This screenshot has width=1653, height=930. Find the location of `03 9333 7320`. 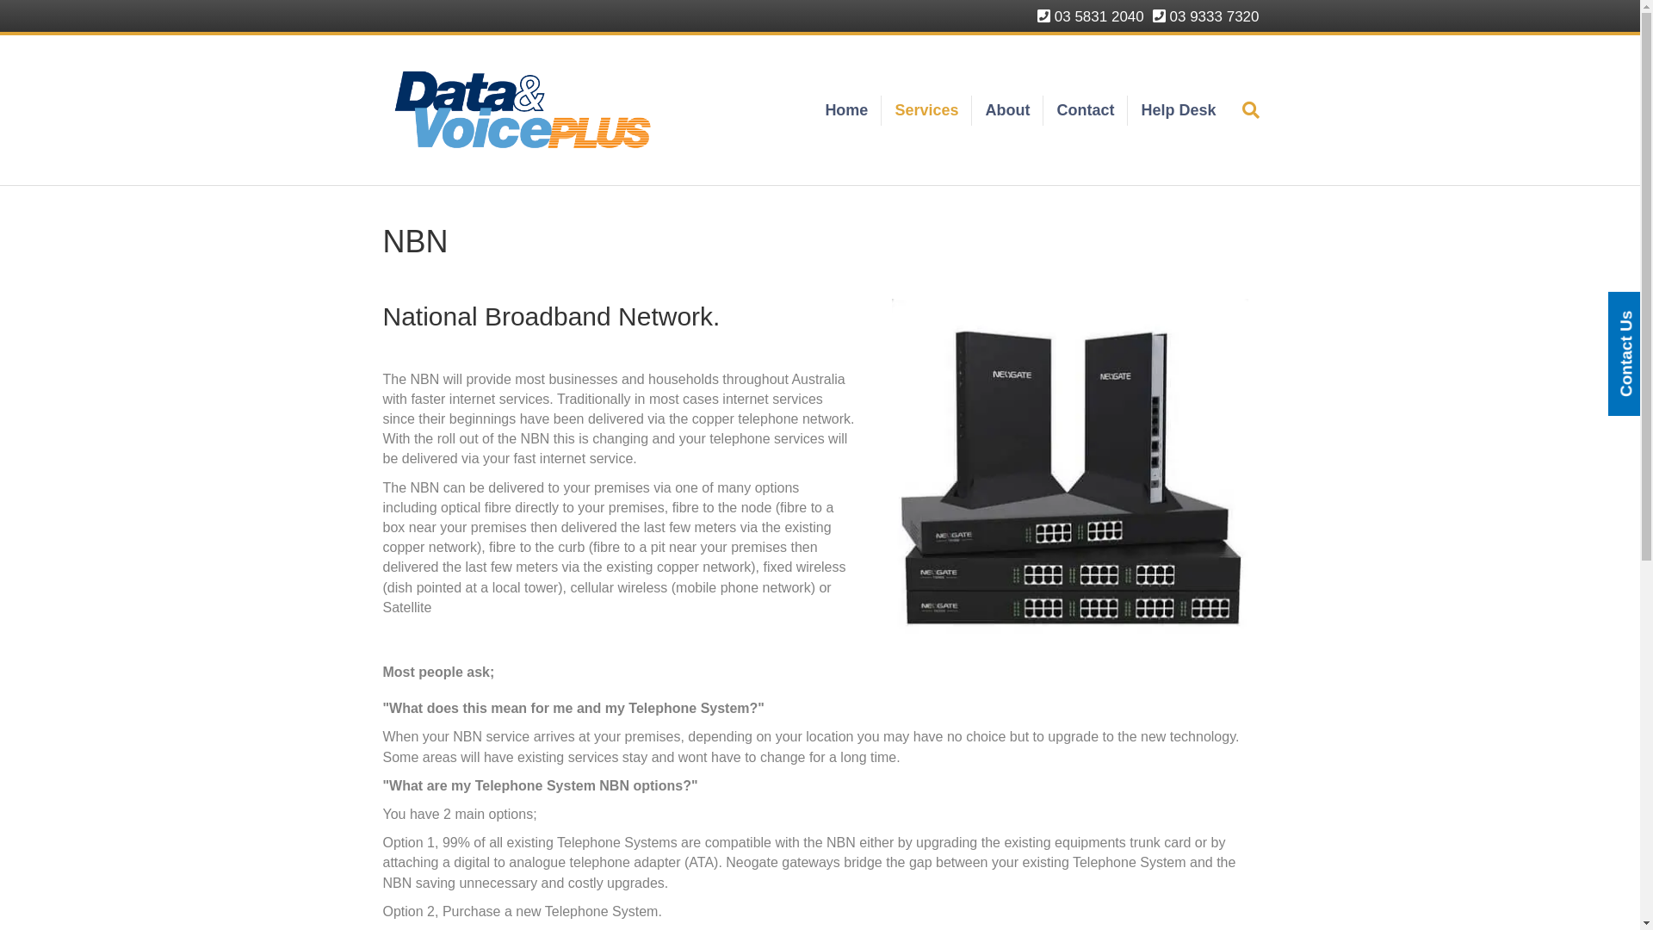

03 9333 7320 is located at coordinates (1206, 15).